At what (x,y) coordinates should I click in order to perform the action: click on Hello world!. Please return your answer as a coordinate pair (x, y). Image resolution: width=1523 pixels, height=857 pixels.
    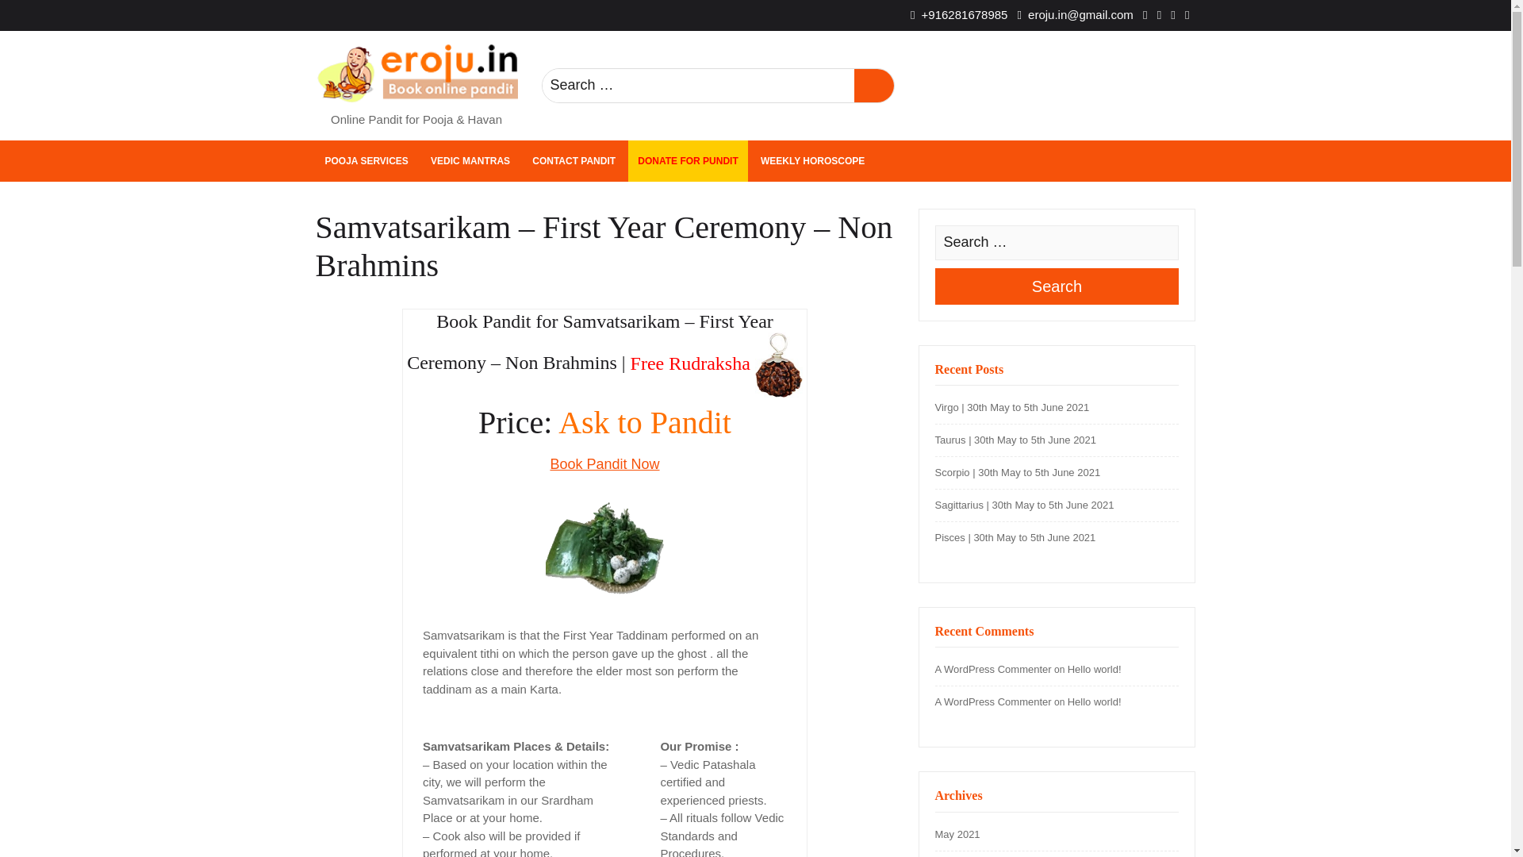
    Looking at the image, I should click on (1094, 669).